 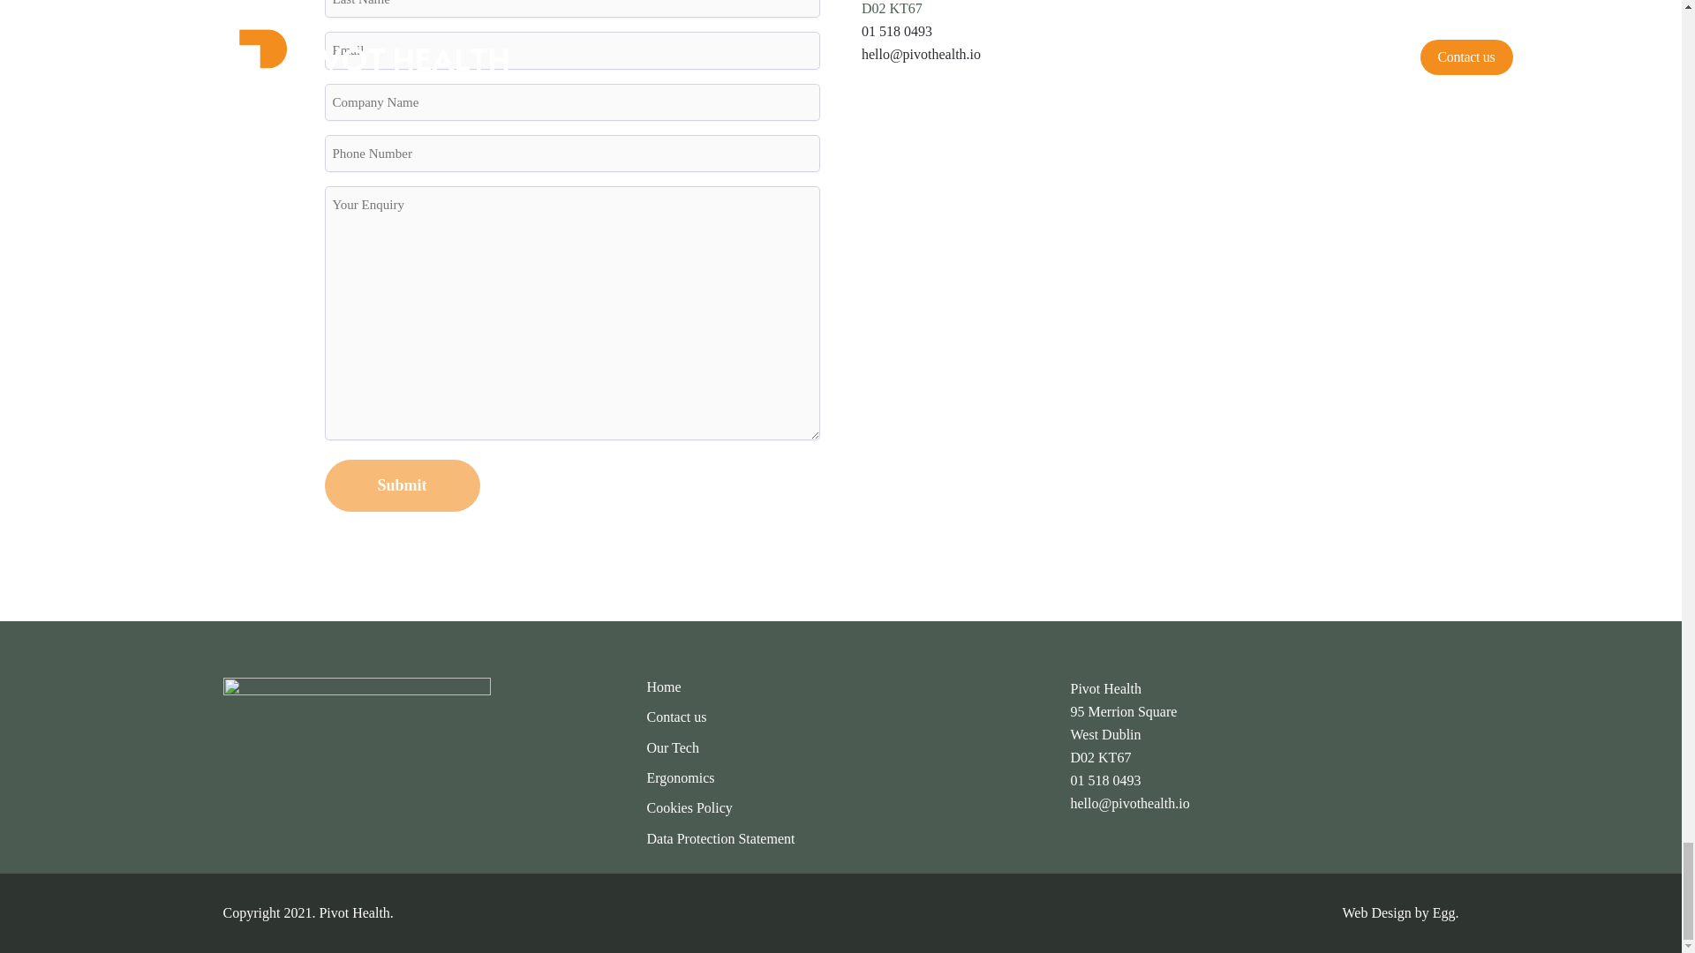 I want to click on Ergonomics, so click(x=680, y=778).